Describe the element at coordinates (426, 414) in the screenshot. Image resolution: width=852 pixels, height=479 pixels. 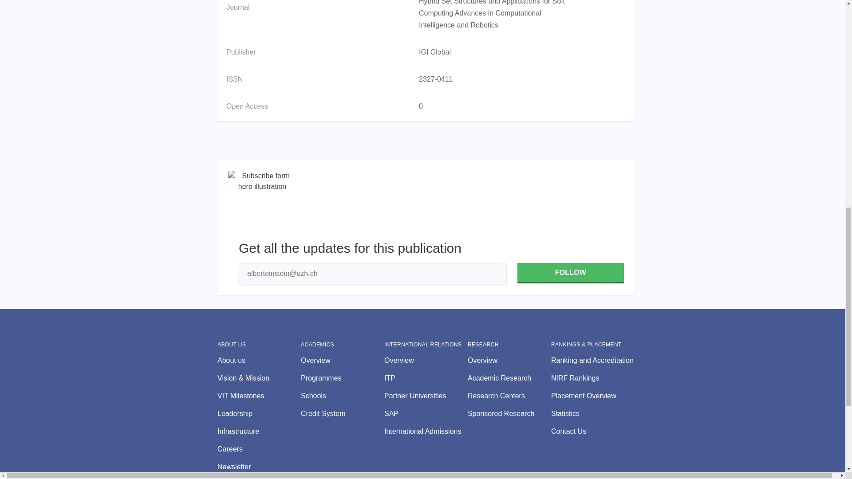
I see `SAP` at that location.